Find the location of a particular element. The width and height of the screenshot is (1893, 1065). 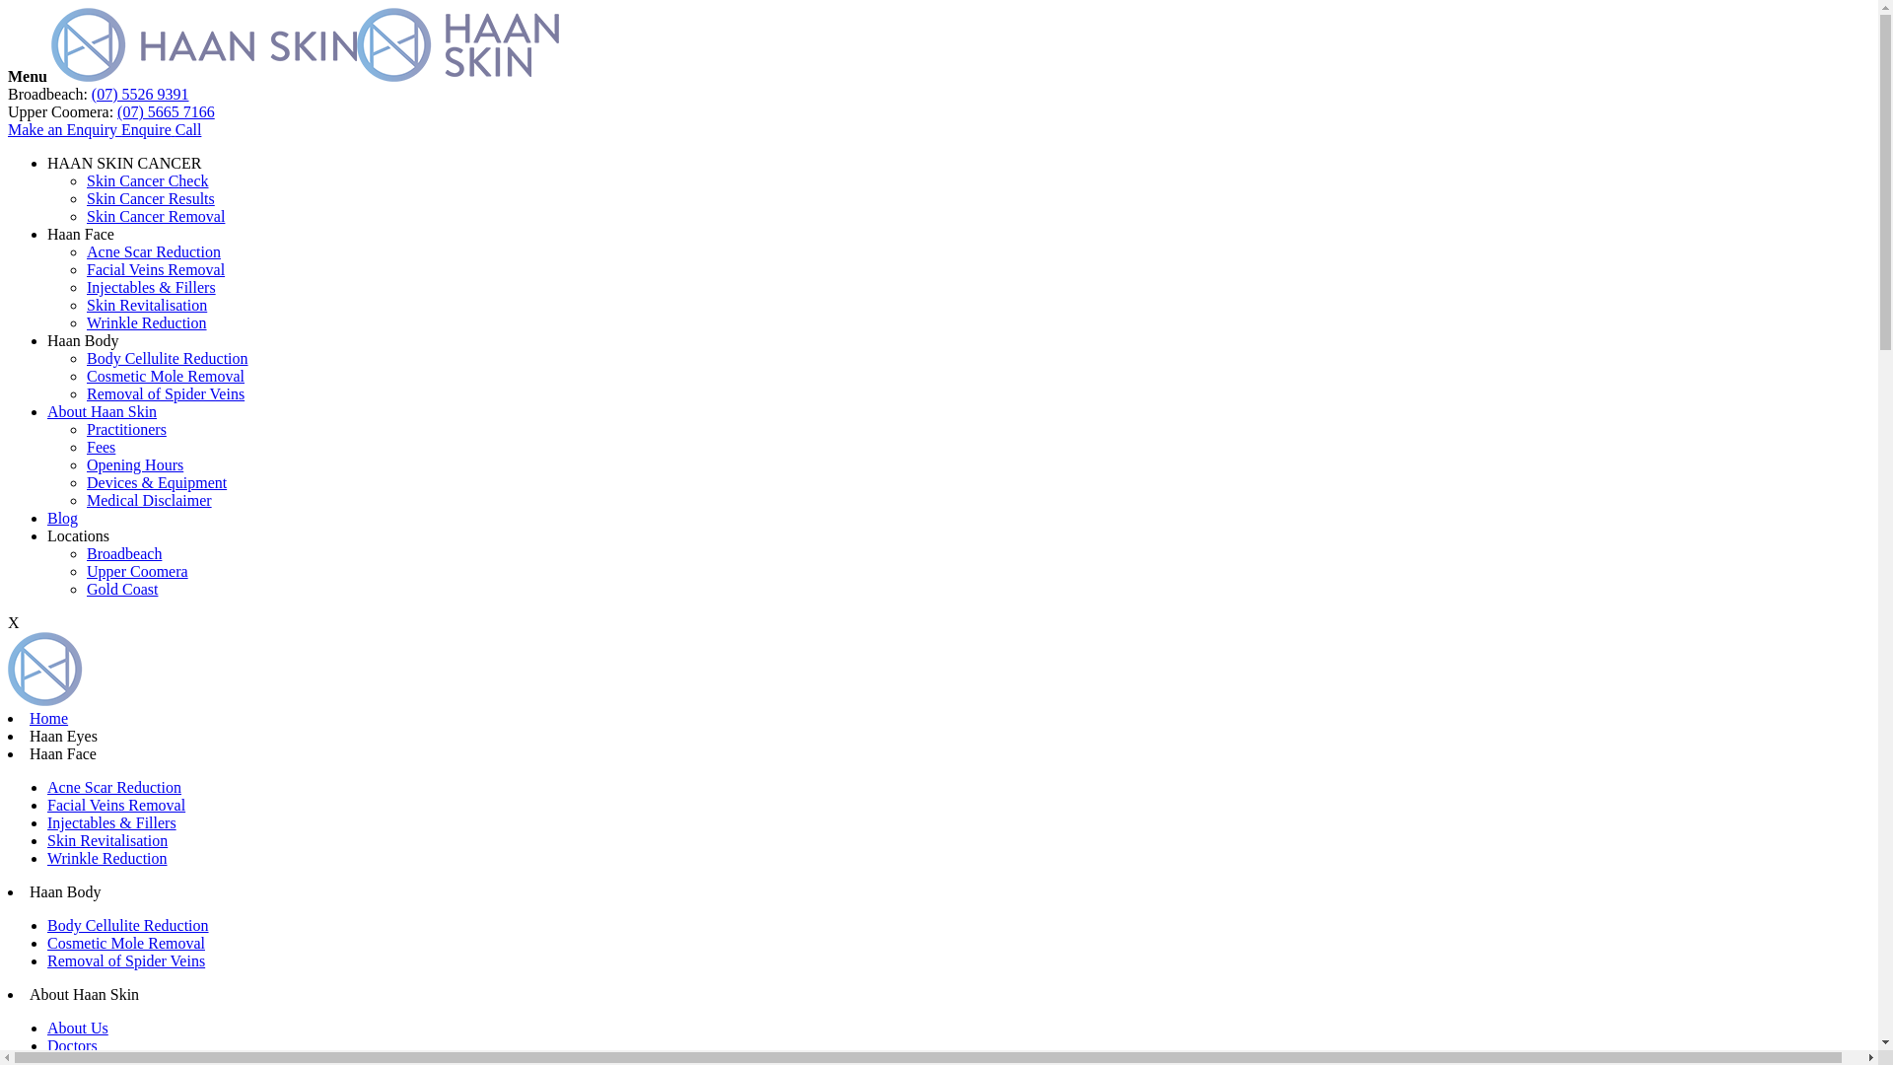

Haan Face is located at coordinates (81, 235).